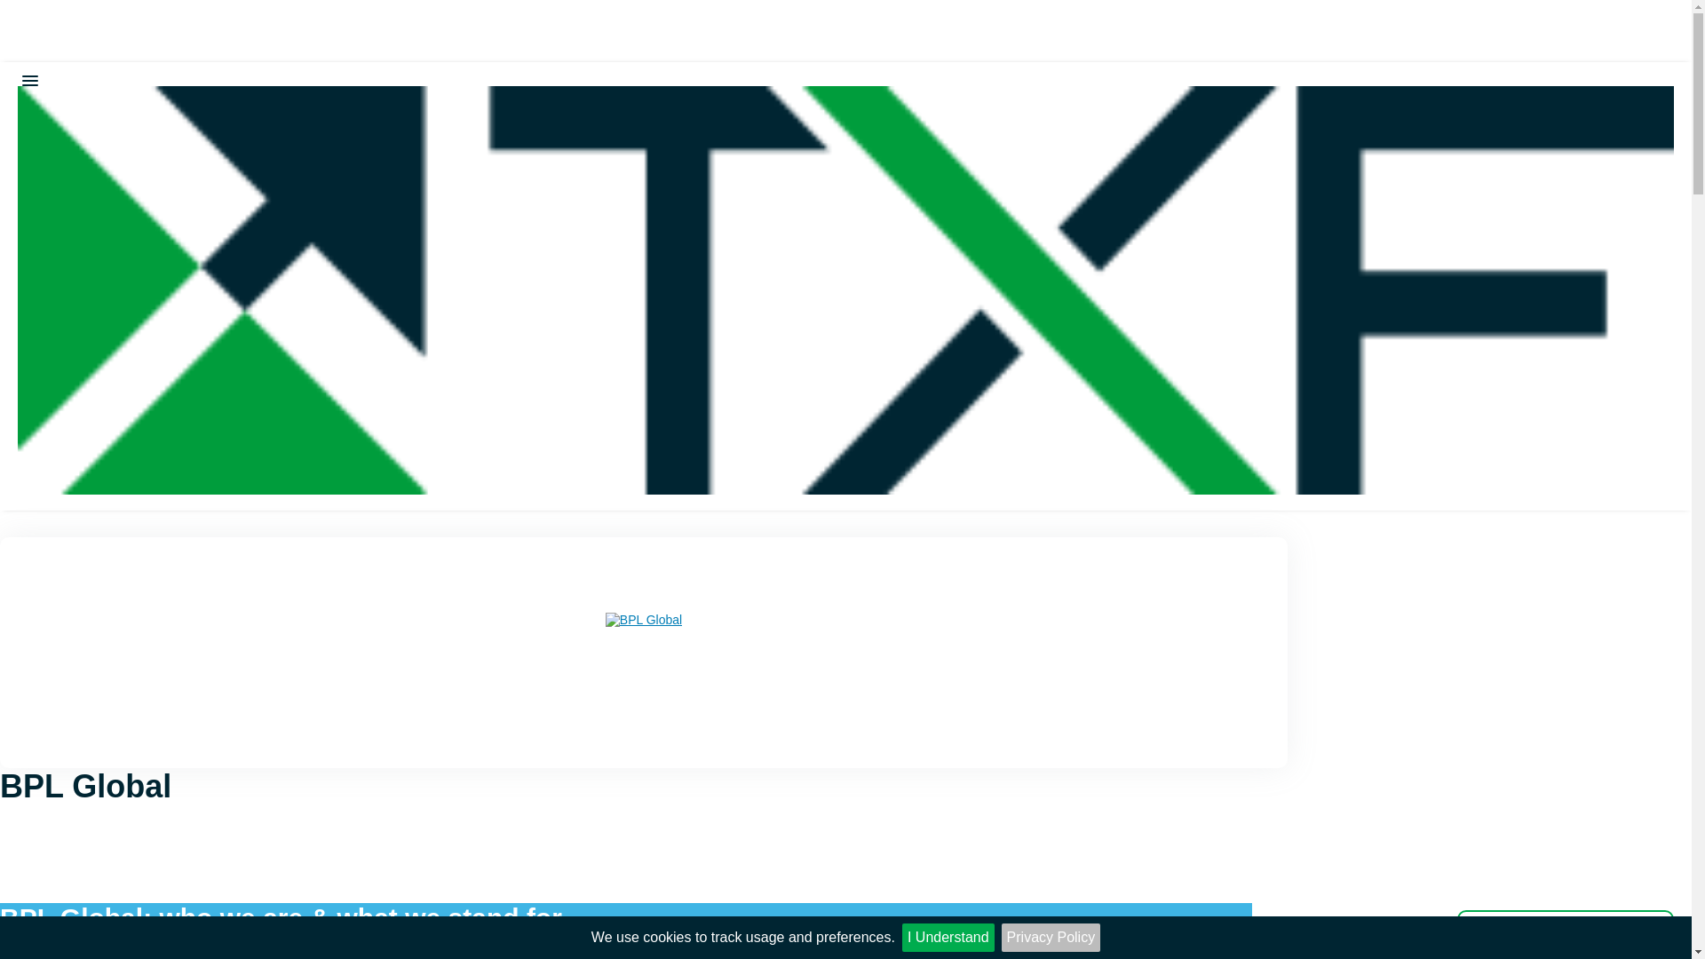 This screenshot has width=1705, height=959. What do you see at coordinates (20, 185) in the screenshot?
I see `TEST YOUR CONNECTION` at bounding box center [20, 185].